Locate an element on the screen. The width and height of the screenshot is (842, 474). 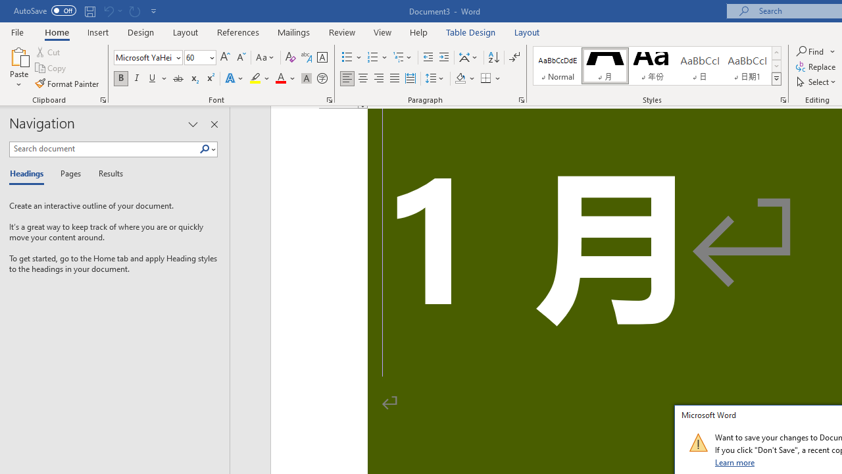
Bullets is located at coordinates (347, 58).